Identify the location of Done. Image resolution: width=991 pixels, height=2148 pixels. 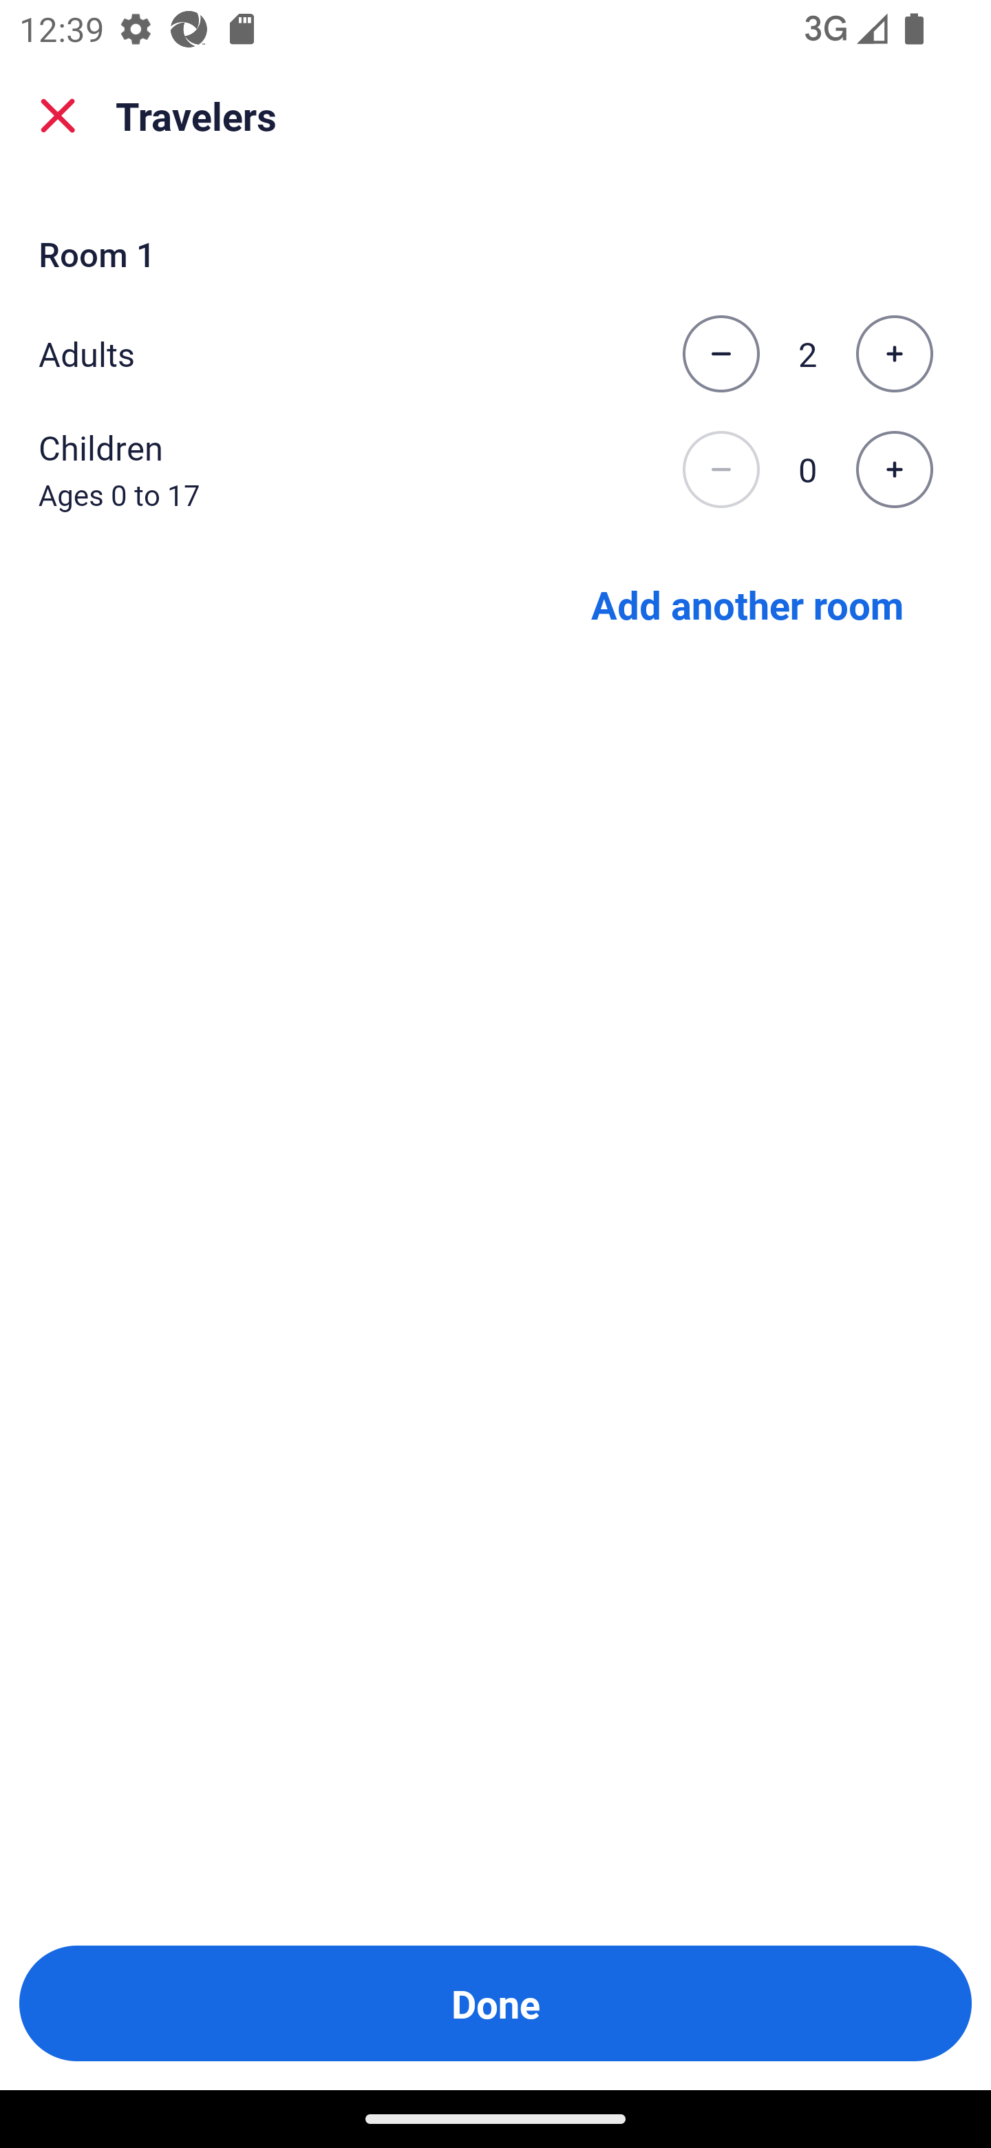
(495, 2003).